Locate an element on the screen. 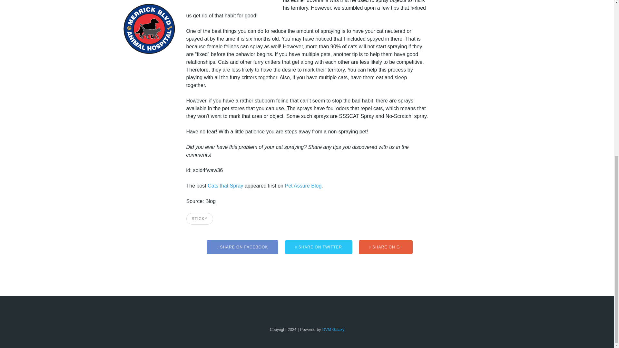 This screenshot has width=619, height=348. STICKY is located at coordinates (199, 218).